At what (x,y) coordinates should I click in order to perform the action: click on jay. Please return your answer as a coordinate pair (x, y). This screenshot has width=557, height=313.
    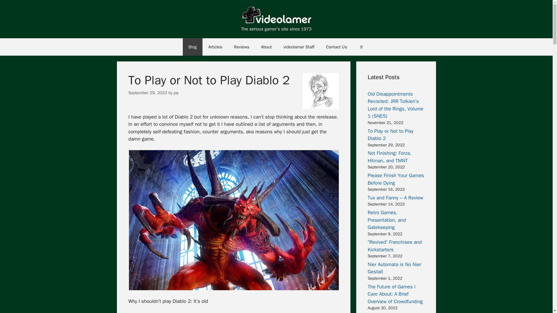
    Looking at the image, I should click on (320, 91).